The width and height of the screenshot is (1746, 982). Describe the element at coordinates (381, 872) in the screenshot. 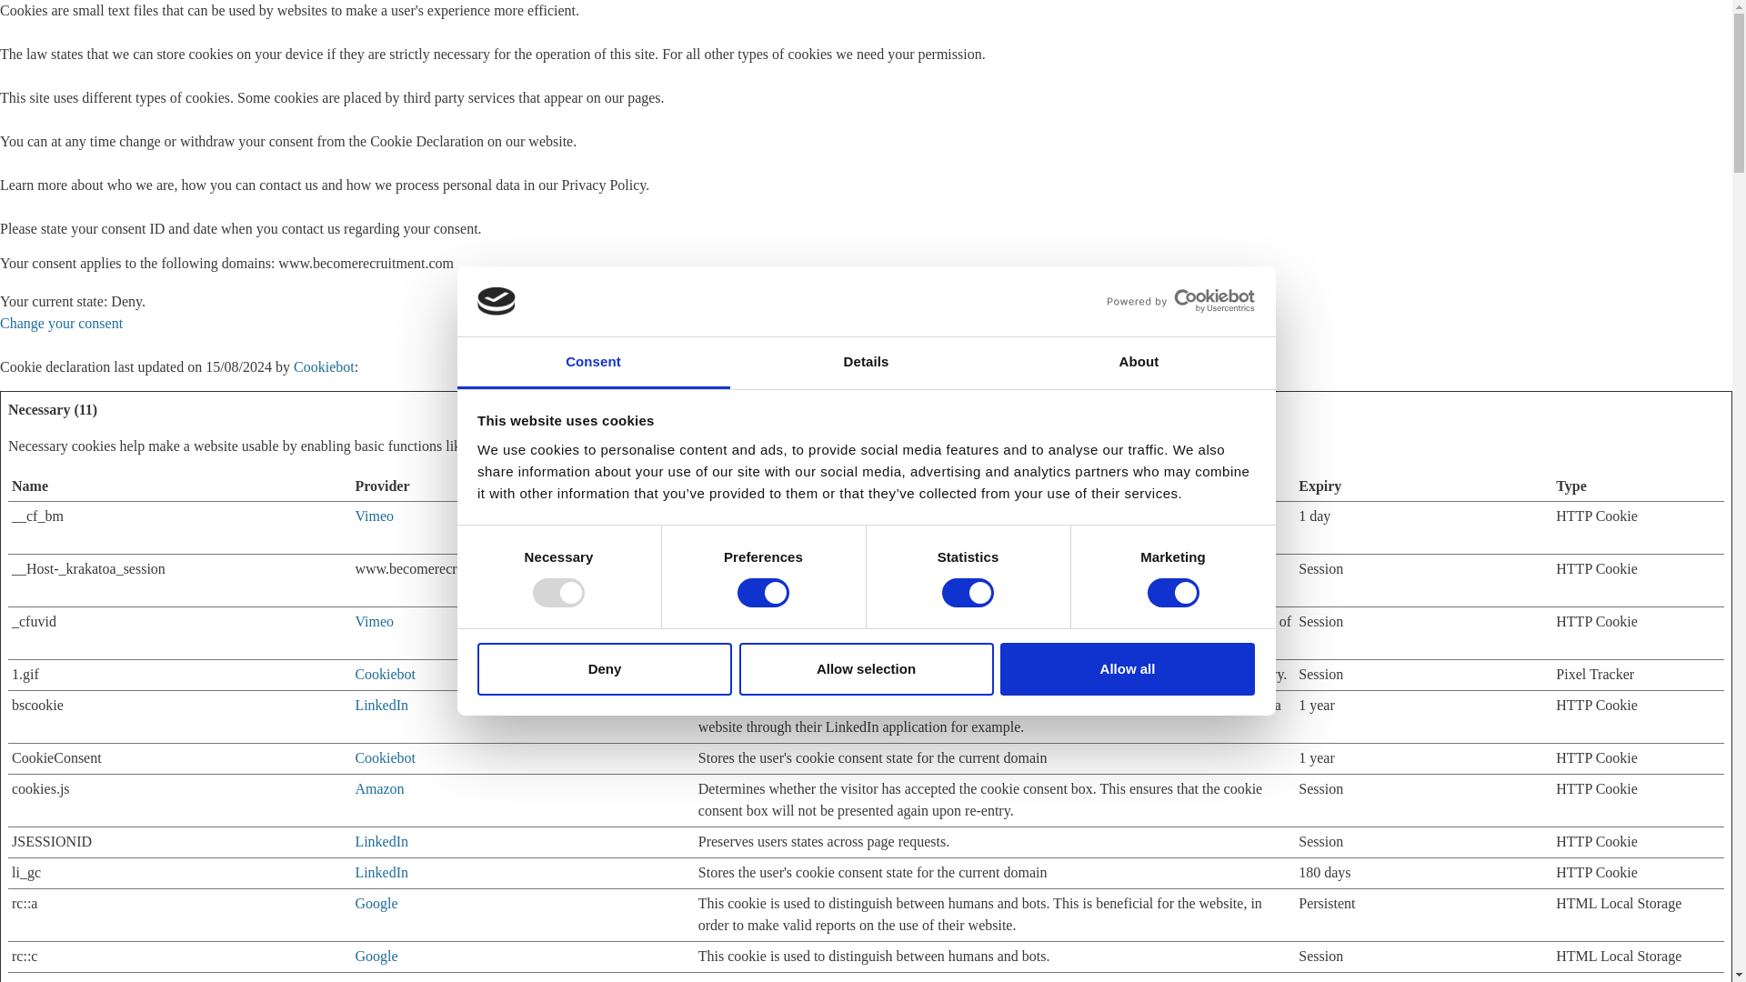

I see `LinkedIn` at that location.